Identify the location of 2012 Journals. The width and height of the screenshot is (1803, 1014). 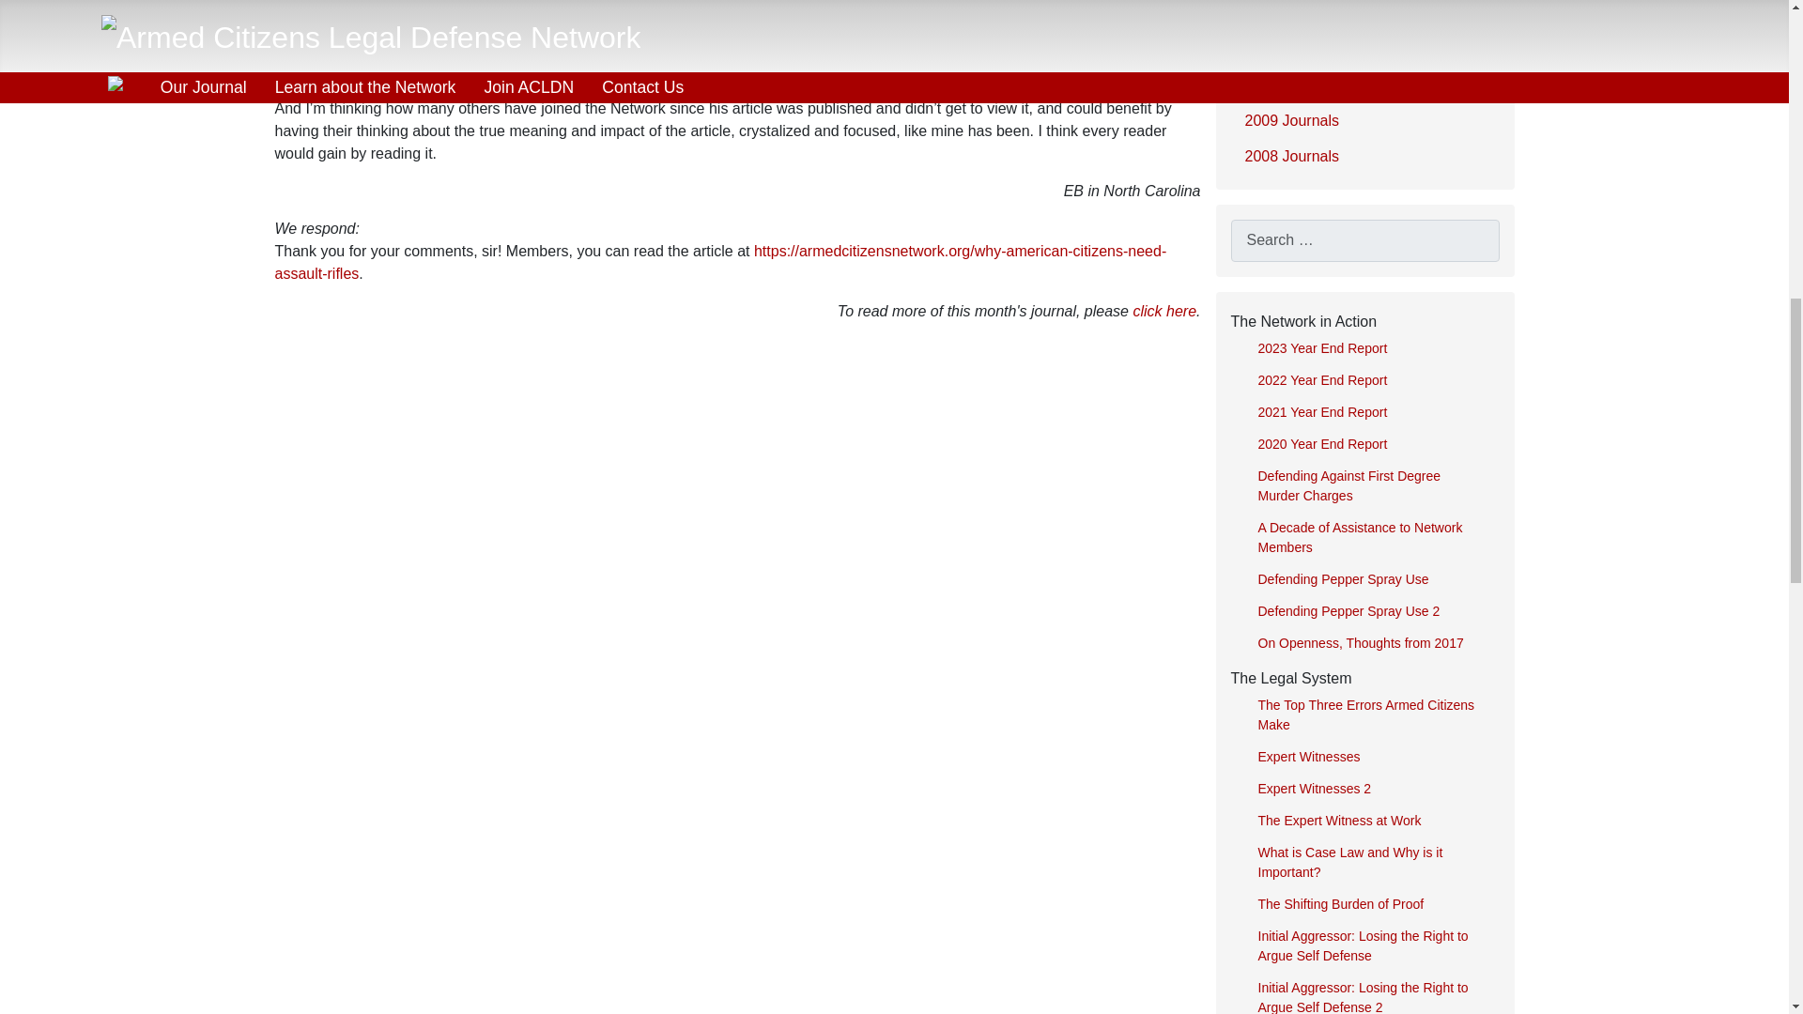
(1364, 14).